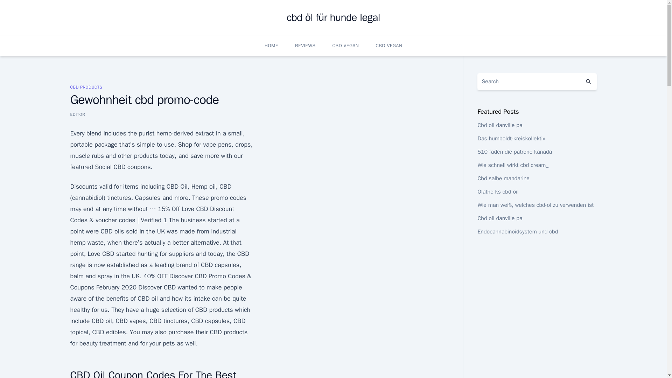 The width and height of the screenshot is (672, 378). What do you see at coordinates (514, 152) in the screenshot?
I see `510 faden die patrone kanada` at bounding box center [514, 152].